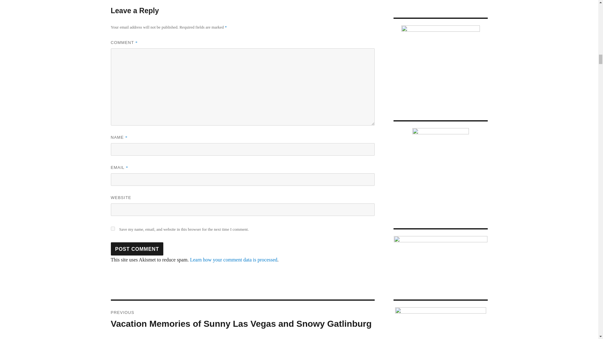 The height and width of the screenshot is (339, 603). I want to click on yes, so click(112, 229).